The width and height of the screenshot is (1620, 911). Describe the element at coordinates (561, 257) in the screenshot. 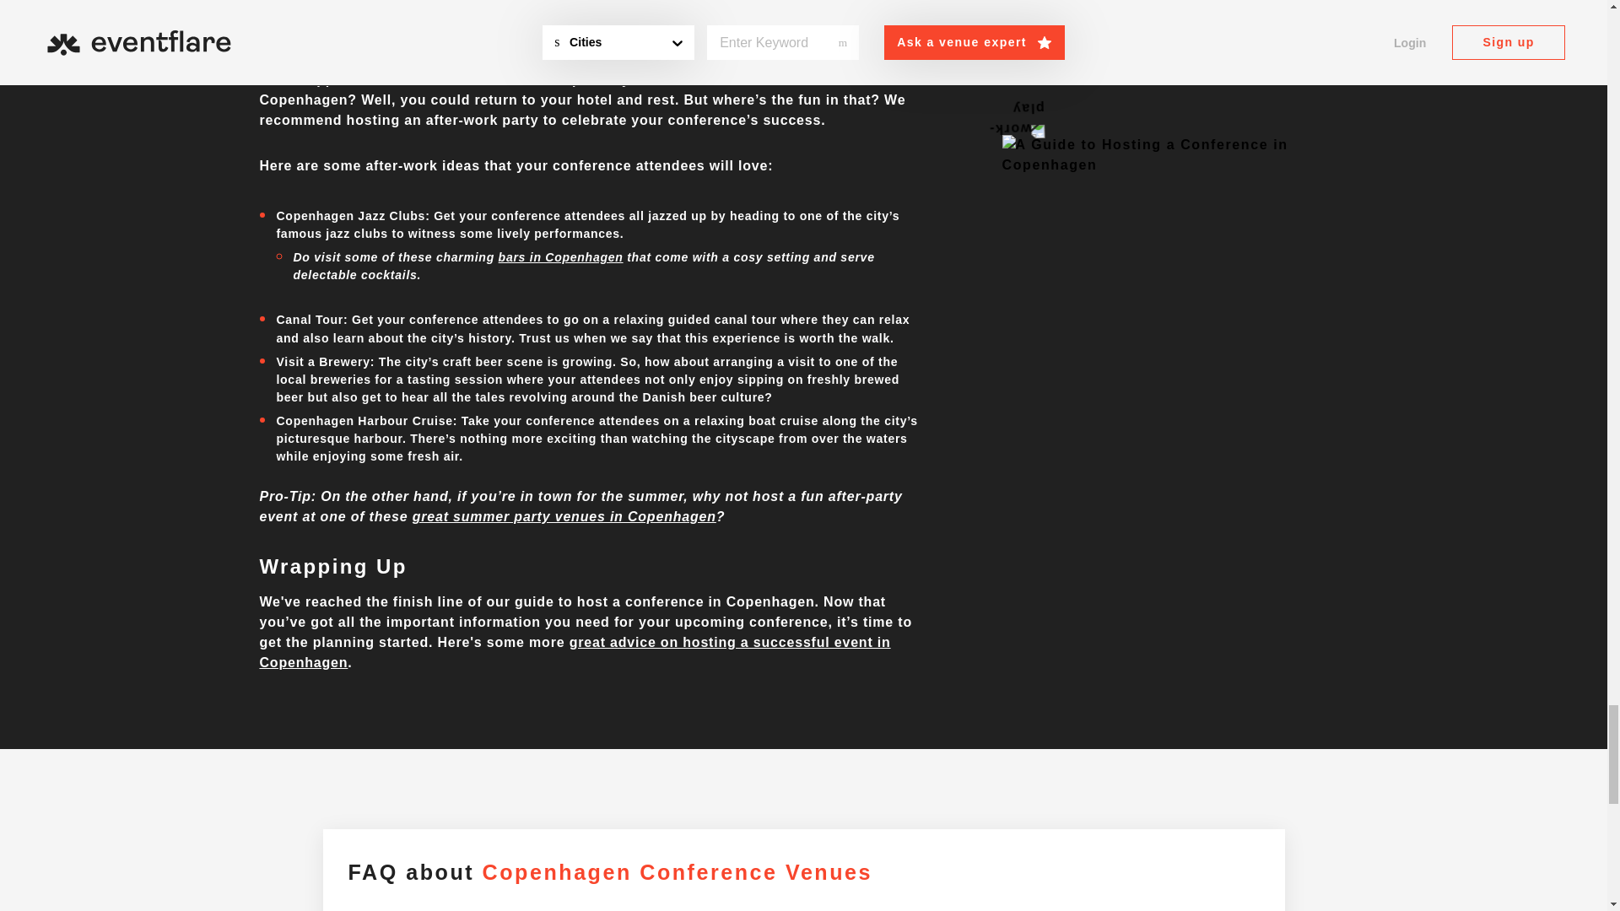

I see `bars in Copenhagen` at that location.